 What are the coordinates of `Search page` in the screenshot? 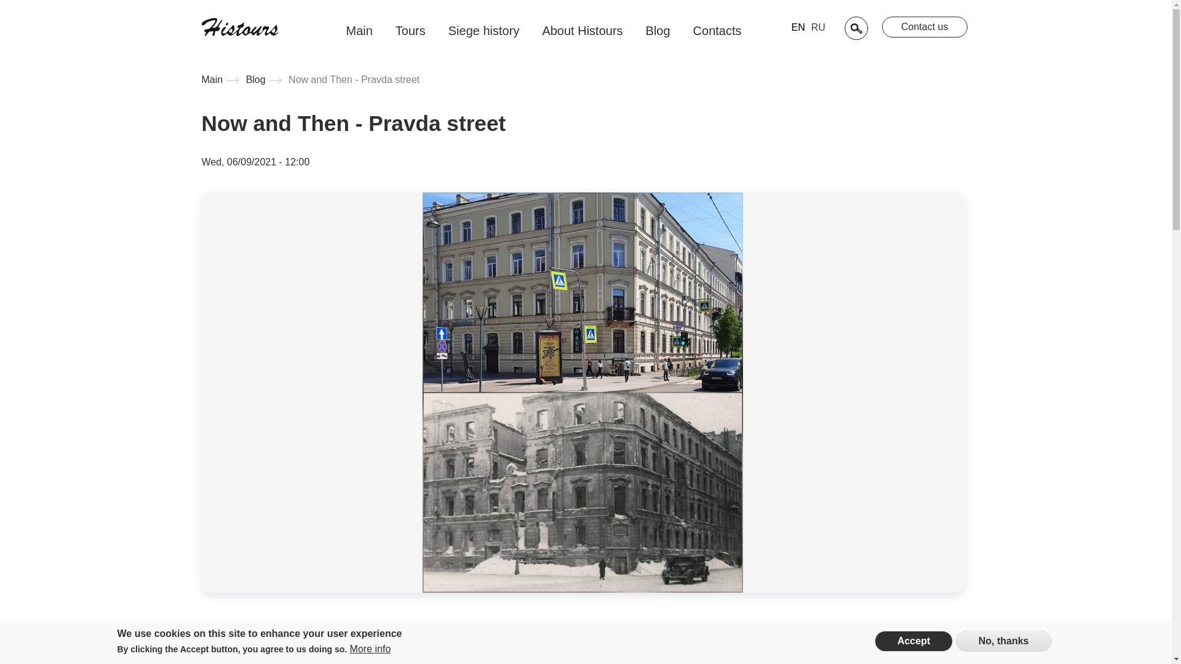 It's located at (856, 28).